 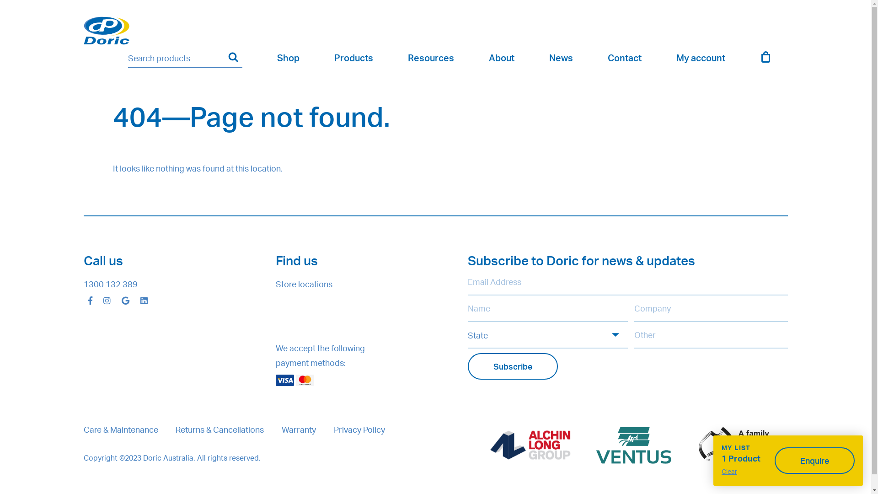 I want to click on My account, so click(x=701, y=58).